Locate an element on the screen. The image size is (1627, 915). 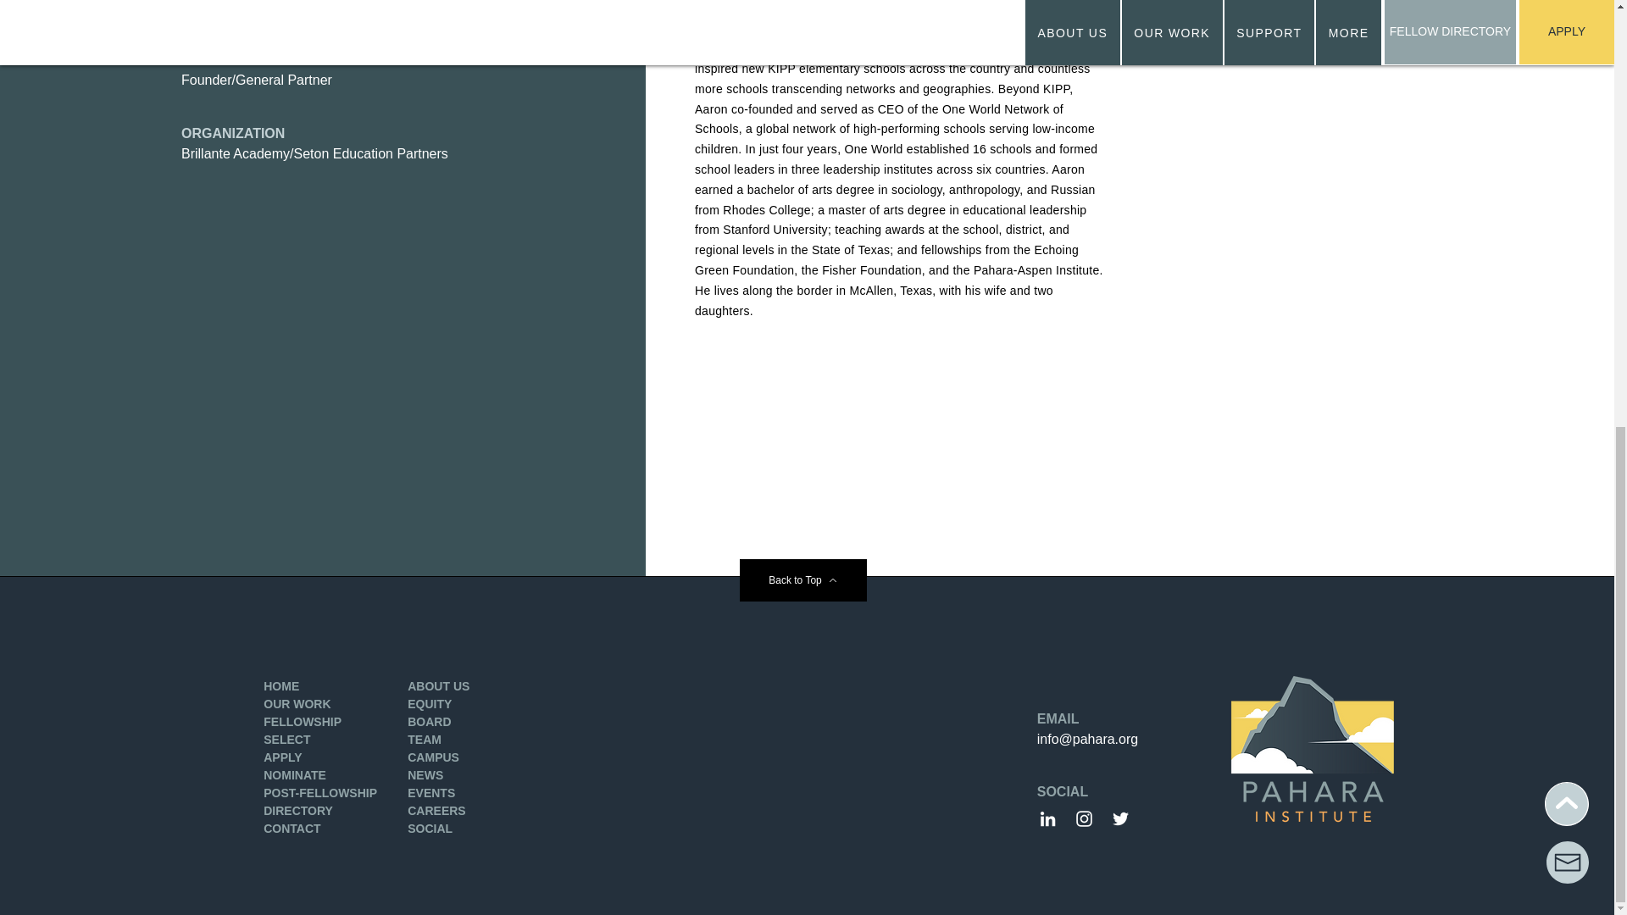
HOME is located at coordinates (281, 686).